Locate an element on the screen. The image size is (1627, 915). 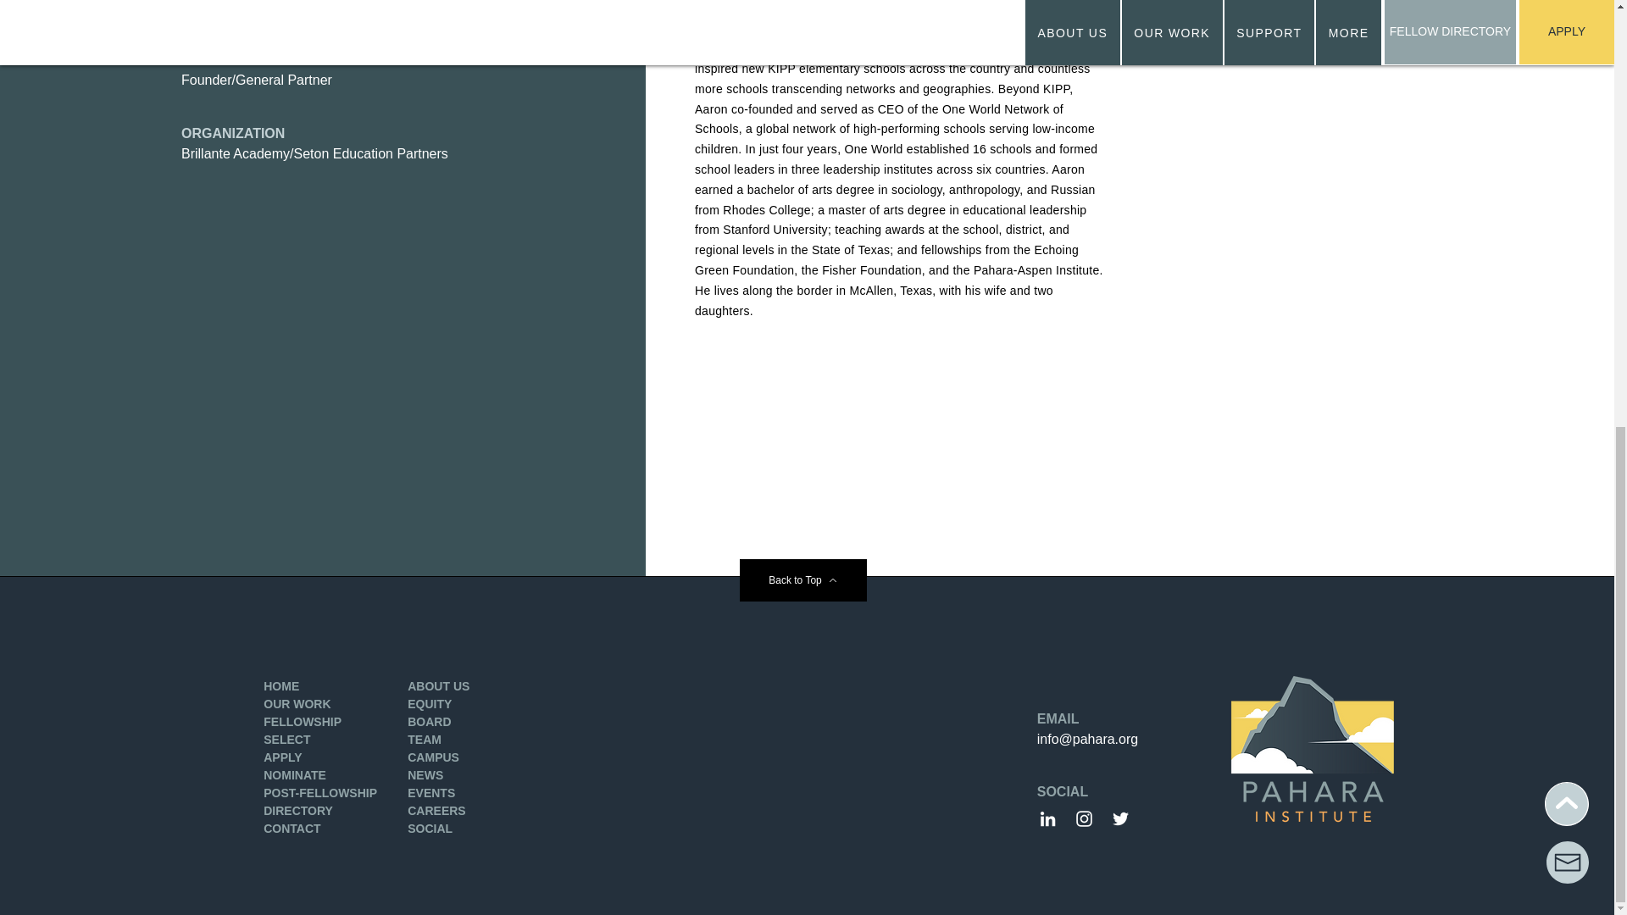
HOME is located at coordinates (281, 686).